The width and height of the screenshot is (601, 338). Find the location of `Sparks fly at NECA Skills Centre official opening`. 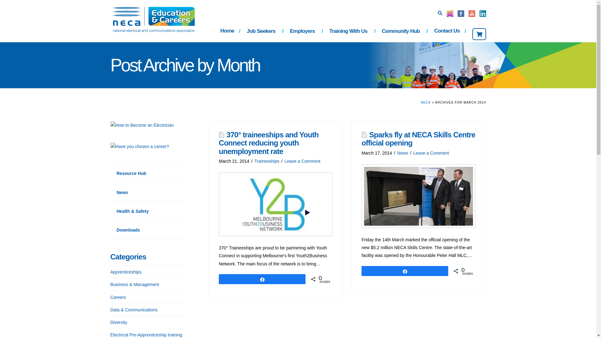

Sparks fly at NECA Skills Centre official opening is located at coordinates (418, 139).